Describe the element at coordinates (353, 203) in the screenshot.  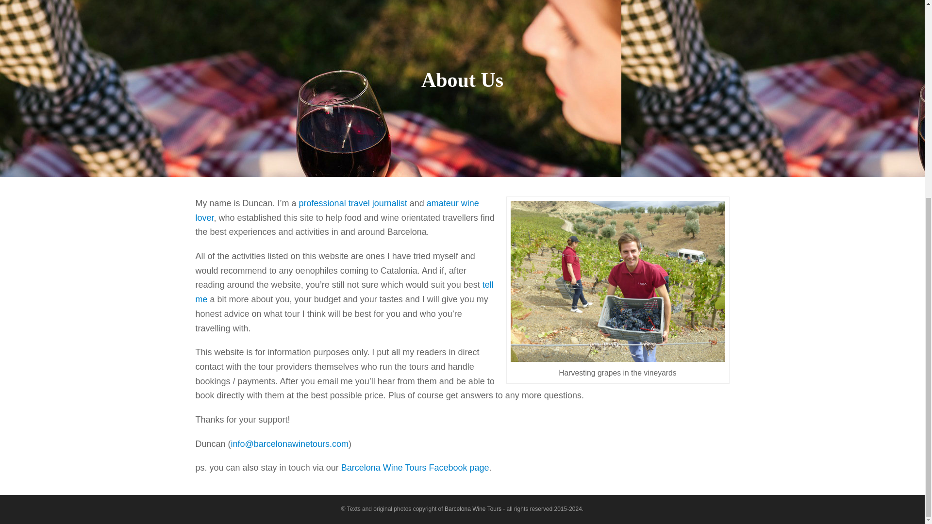
I see `professional travel journalist` at that location.